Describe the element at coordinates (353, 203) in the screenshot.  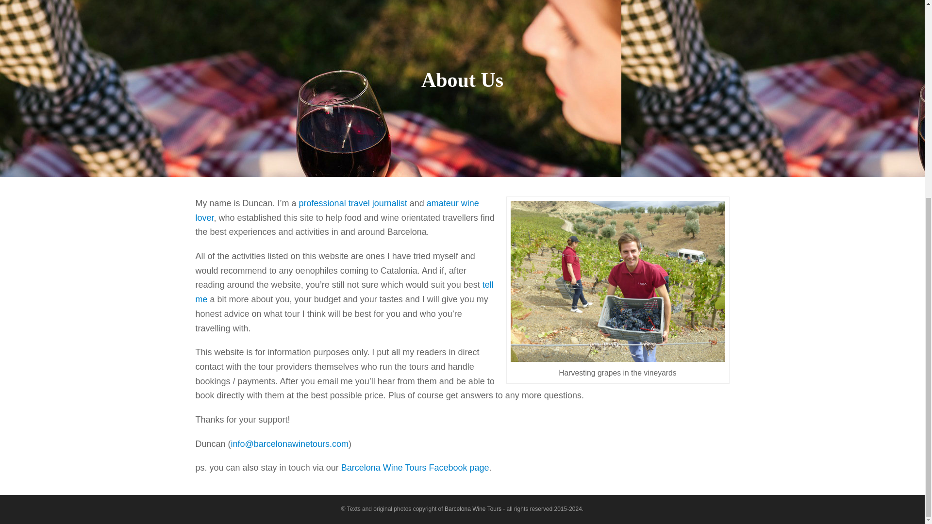
I see `professional travel journalist` at that location.